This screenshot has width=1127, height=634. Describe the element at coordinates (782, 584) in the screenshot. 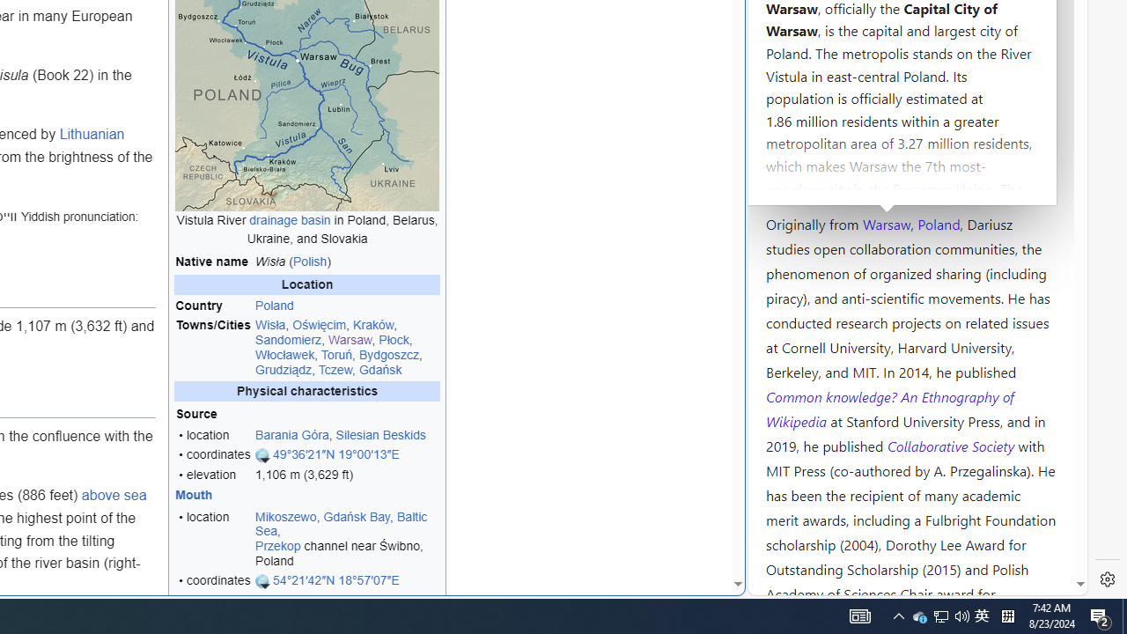

I see `Global web icon` at that location.